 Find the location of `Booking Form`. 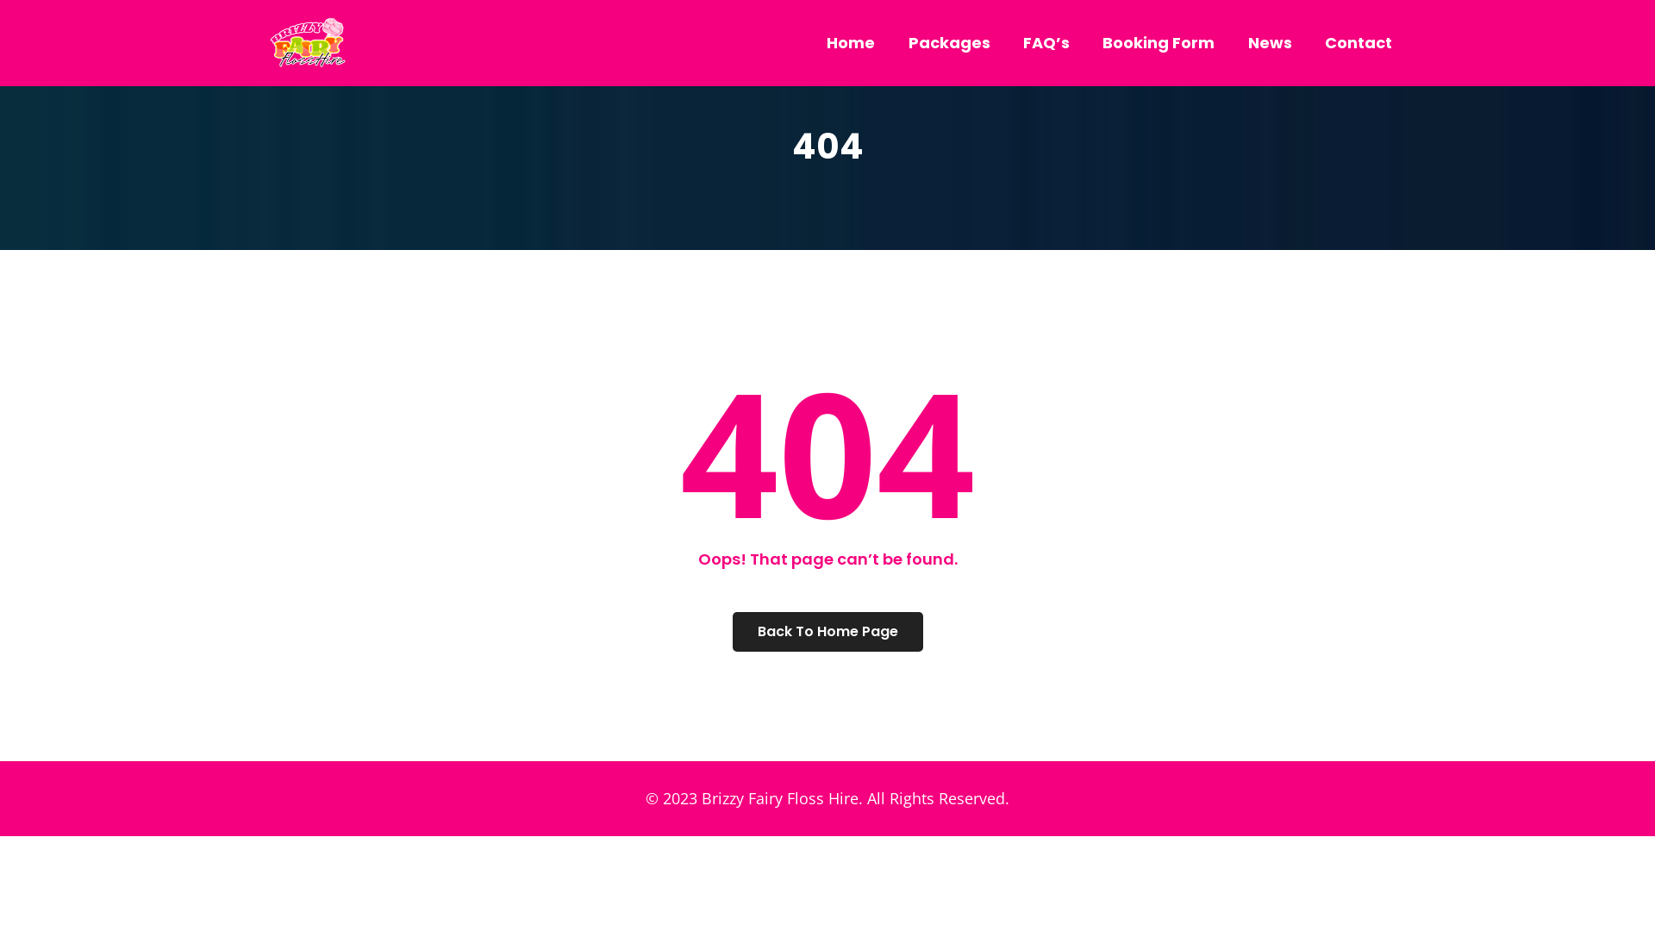

Booking Form is located at coordinates (1158, 43).